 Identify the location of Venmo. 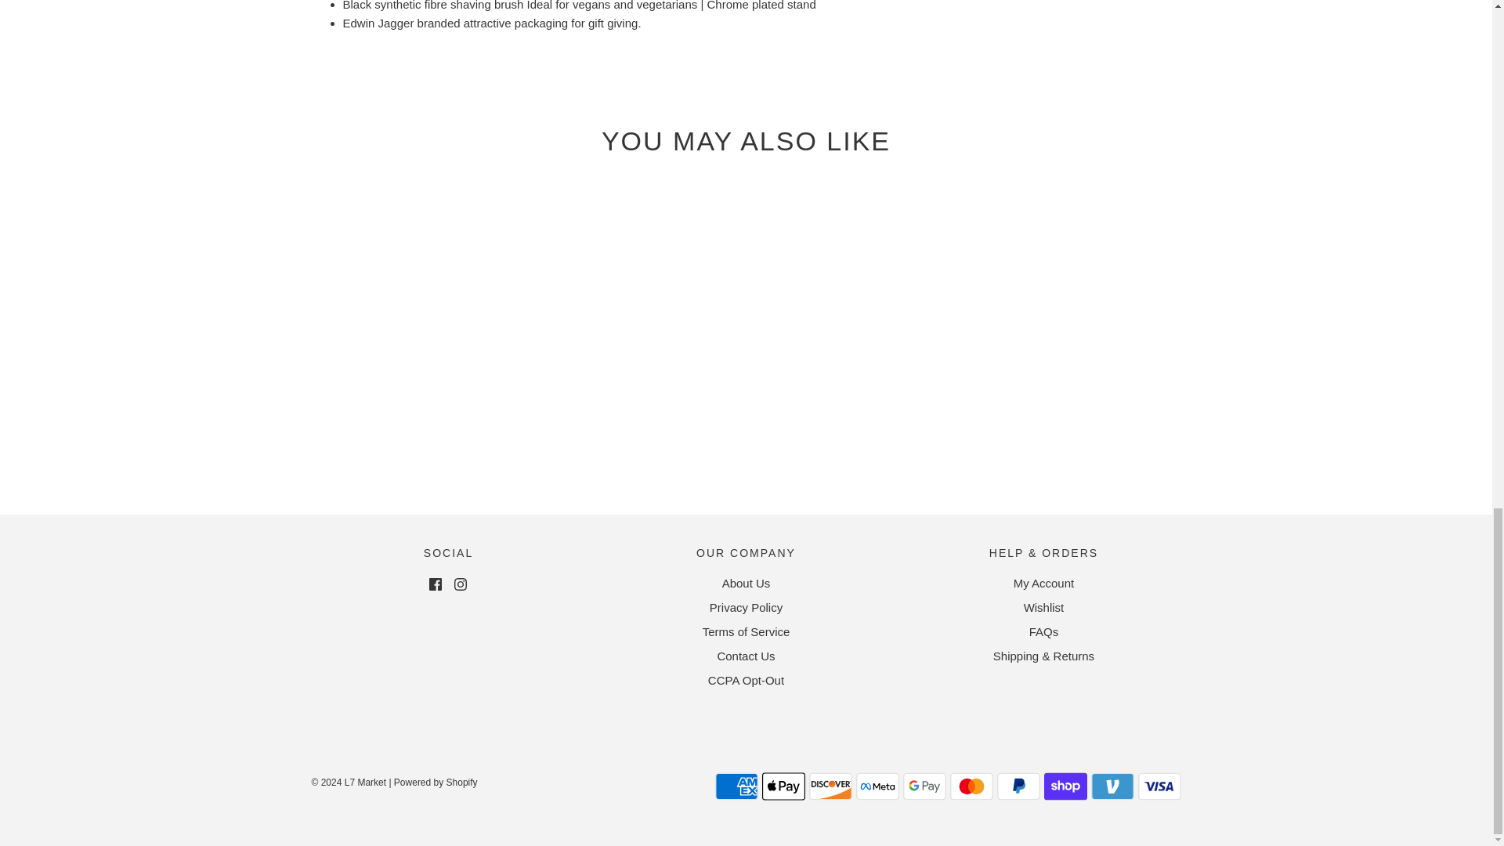
(1112, 786).